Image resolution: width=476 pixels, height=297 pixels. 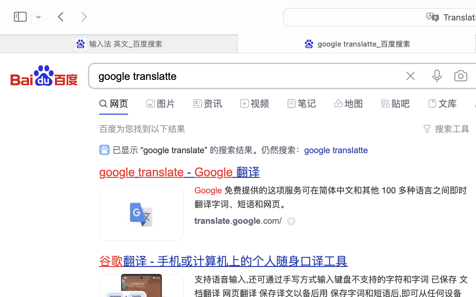 I want to click on 图片, so click(x=166, y=104).